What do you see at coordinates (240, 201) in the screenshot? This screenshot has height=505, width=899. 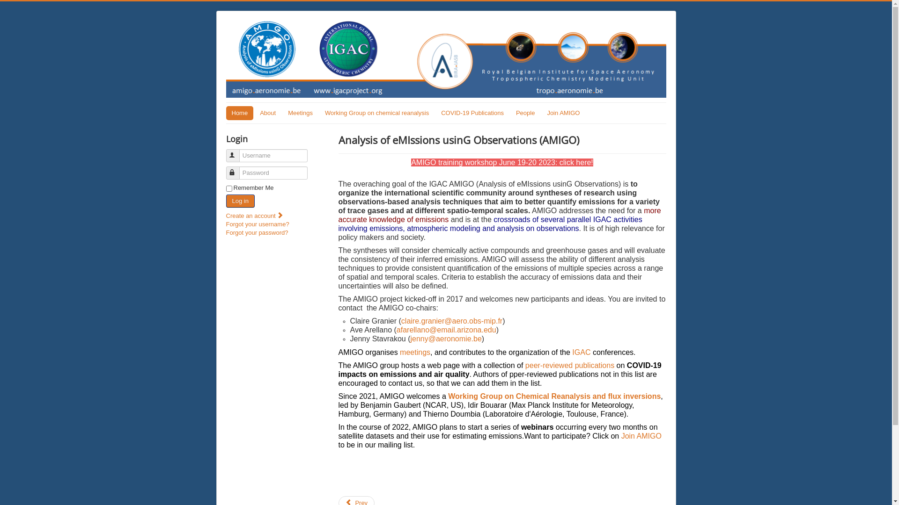 I see `Log in` at bounding box center [240, 201].